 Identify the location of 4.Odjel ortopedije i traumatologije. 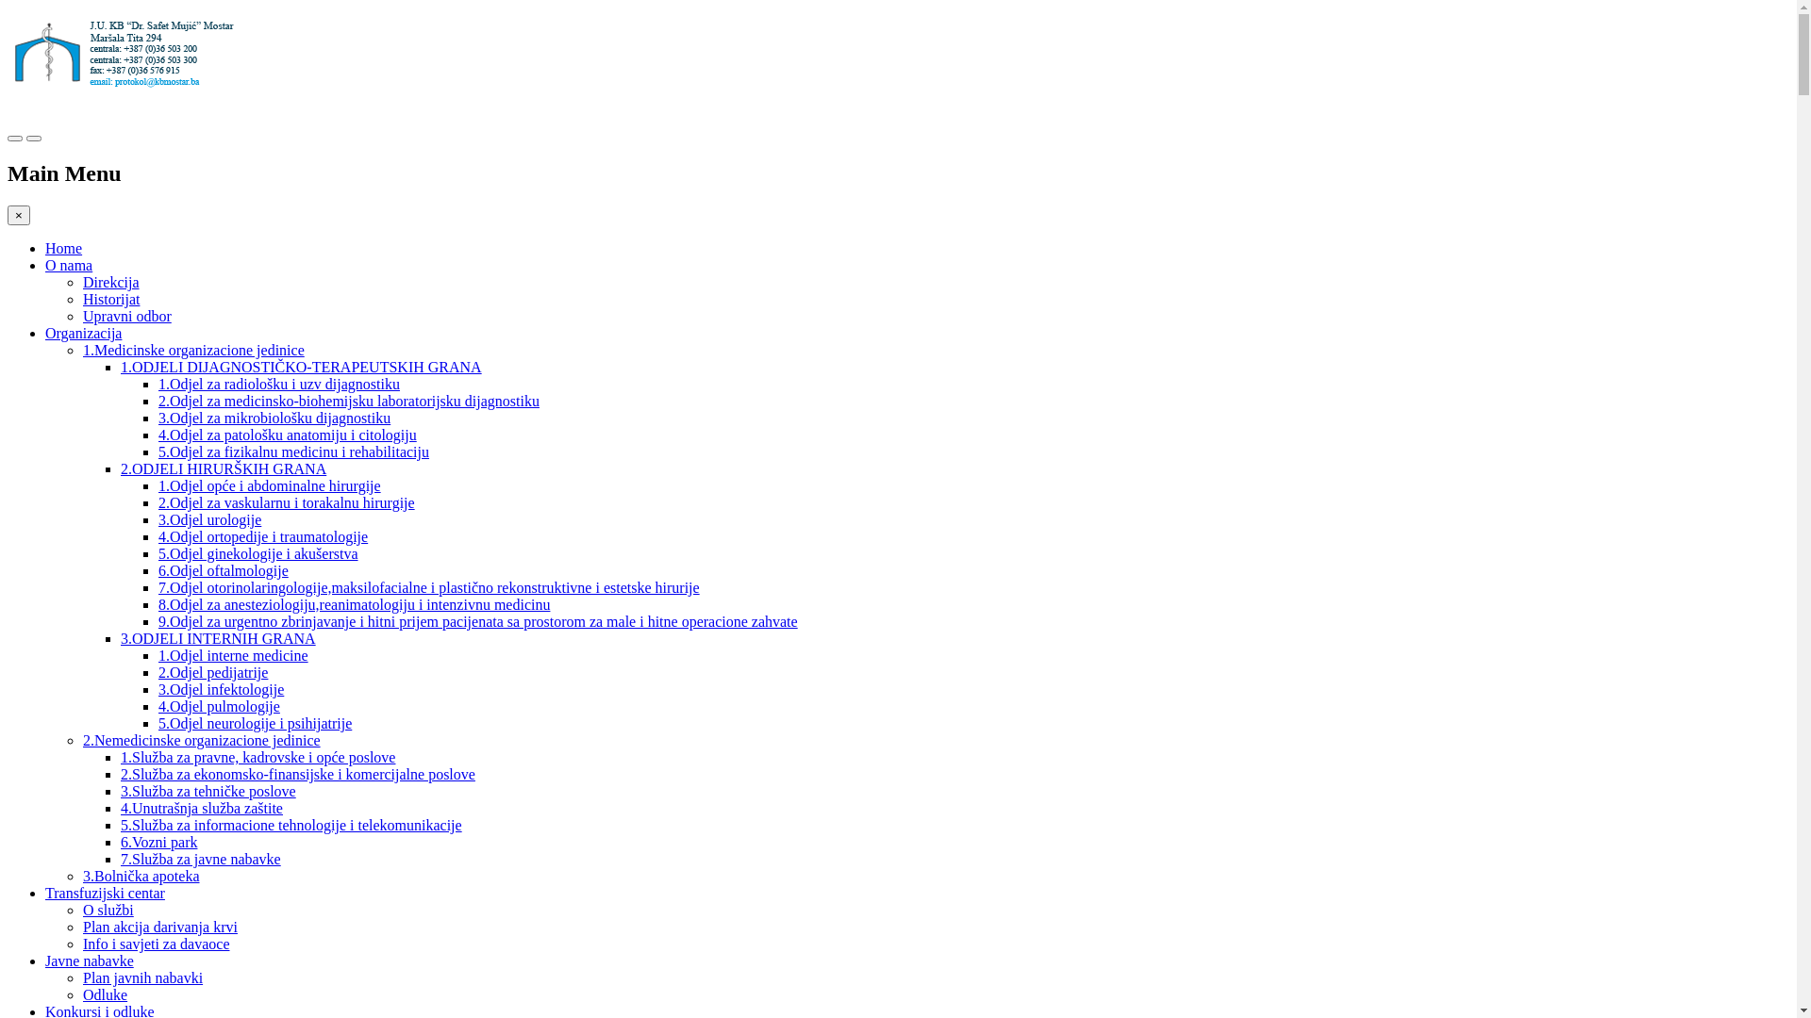
(263, 537).